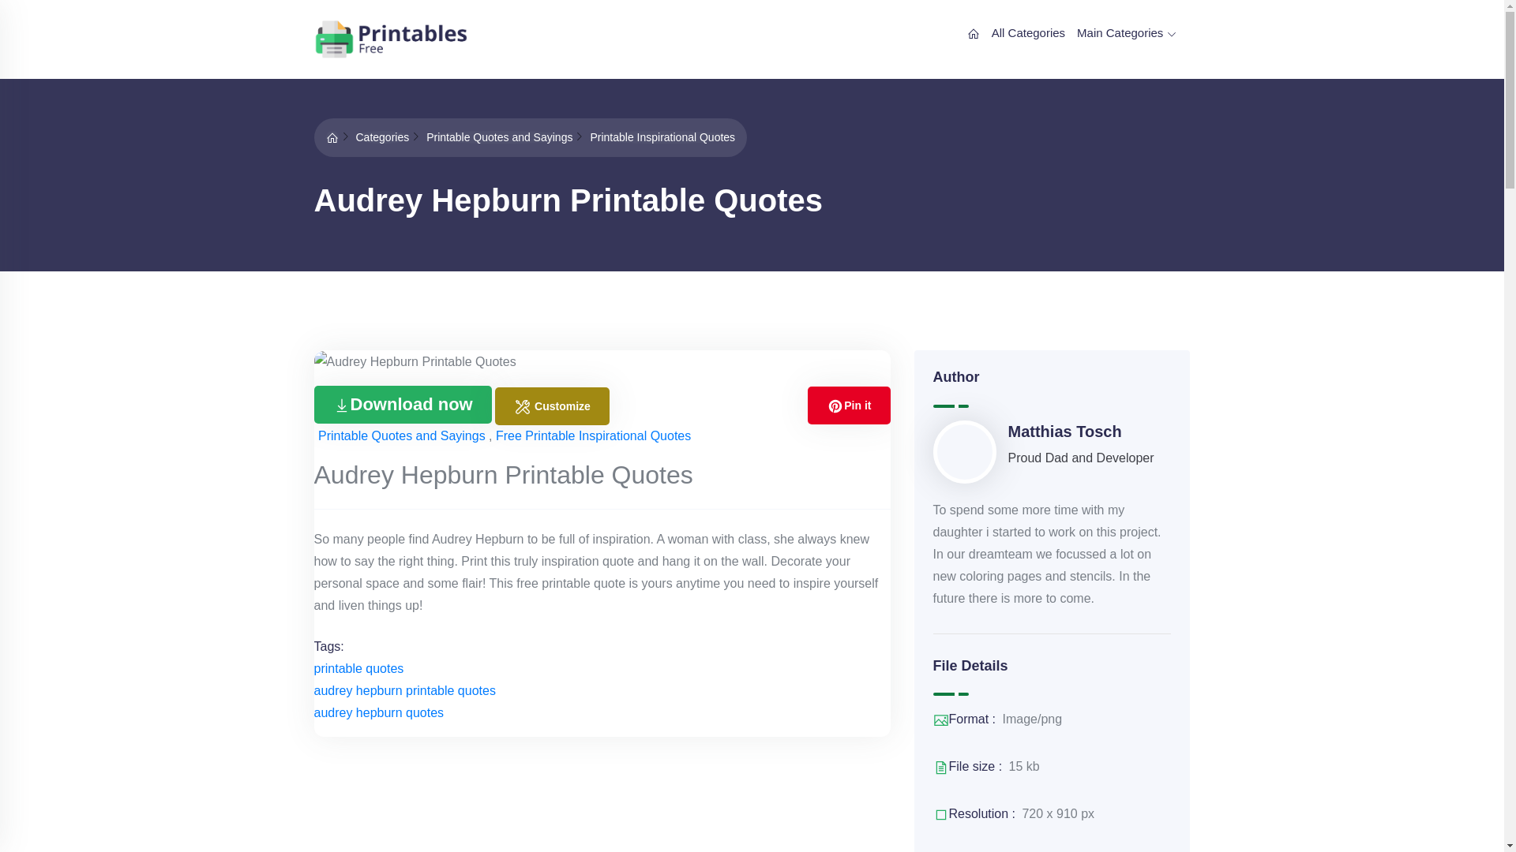 This screenshot has height=852, width=1516. Describe the element at coordinates (499, 137) in the screenshot. I see `Printable Quotes and Sayings` at that location.